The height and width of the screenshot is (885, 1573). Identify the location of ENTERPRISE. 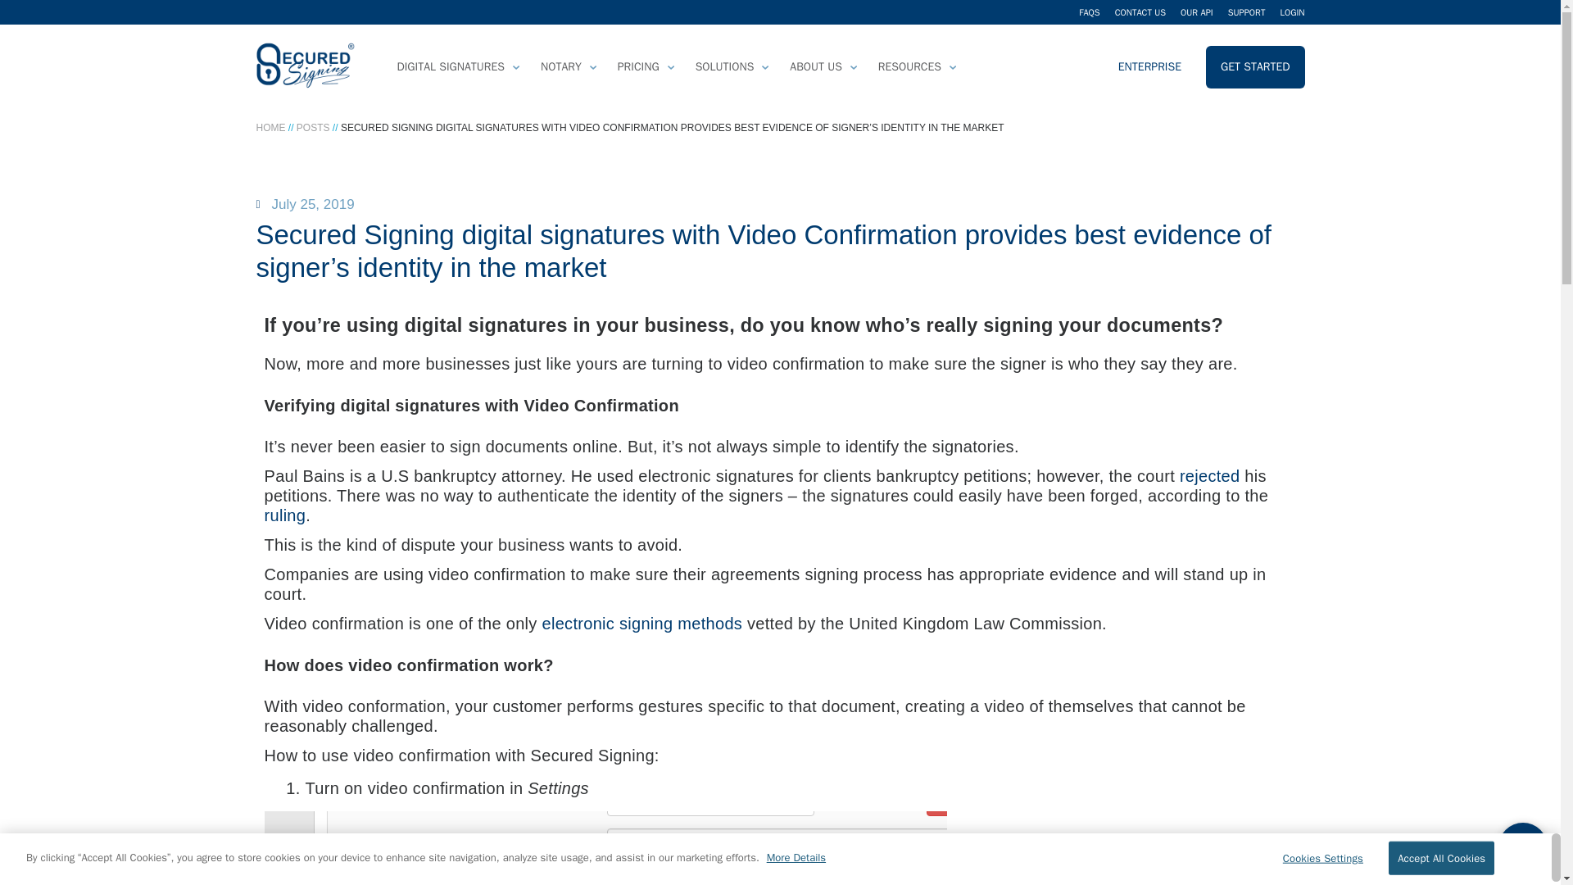
(1149, 67).